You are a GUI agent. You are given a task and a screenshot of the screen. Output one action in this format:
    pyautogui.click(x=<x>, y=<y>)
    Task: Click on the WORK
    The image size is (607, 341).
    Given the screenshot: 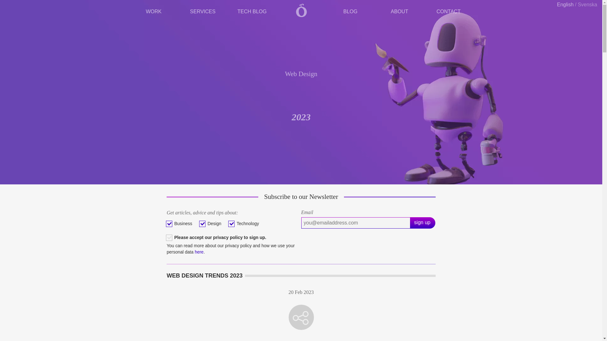 What is the action you would take?
    pyautogui.click(x=154, y=10)
    